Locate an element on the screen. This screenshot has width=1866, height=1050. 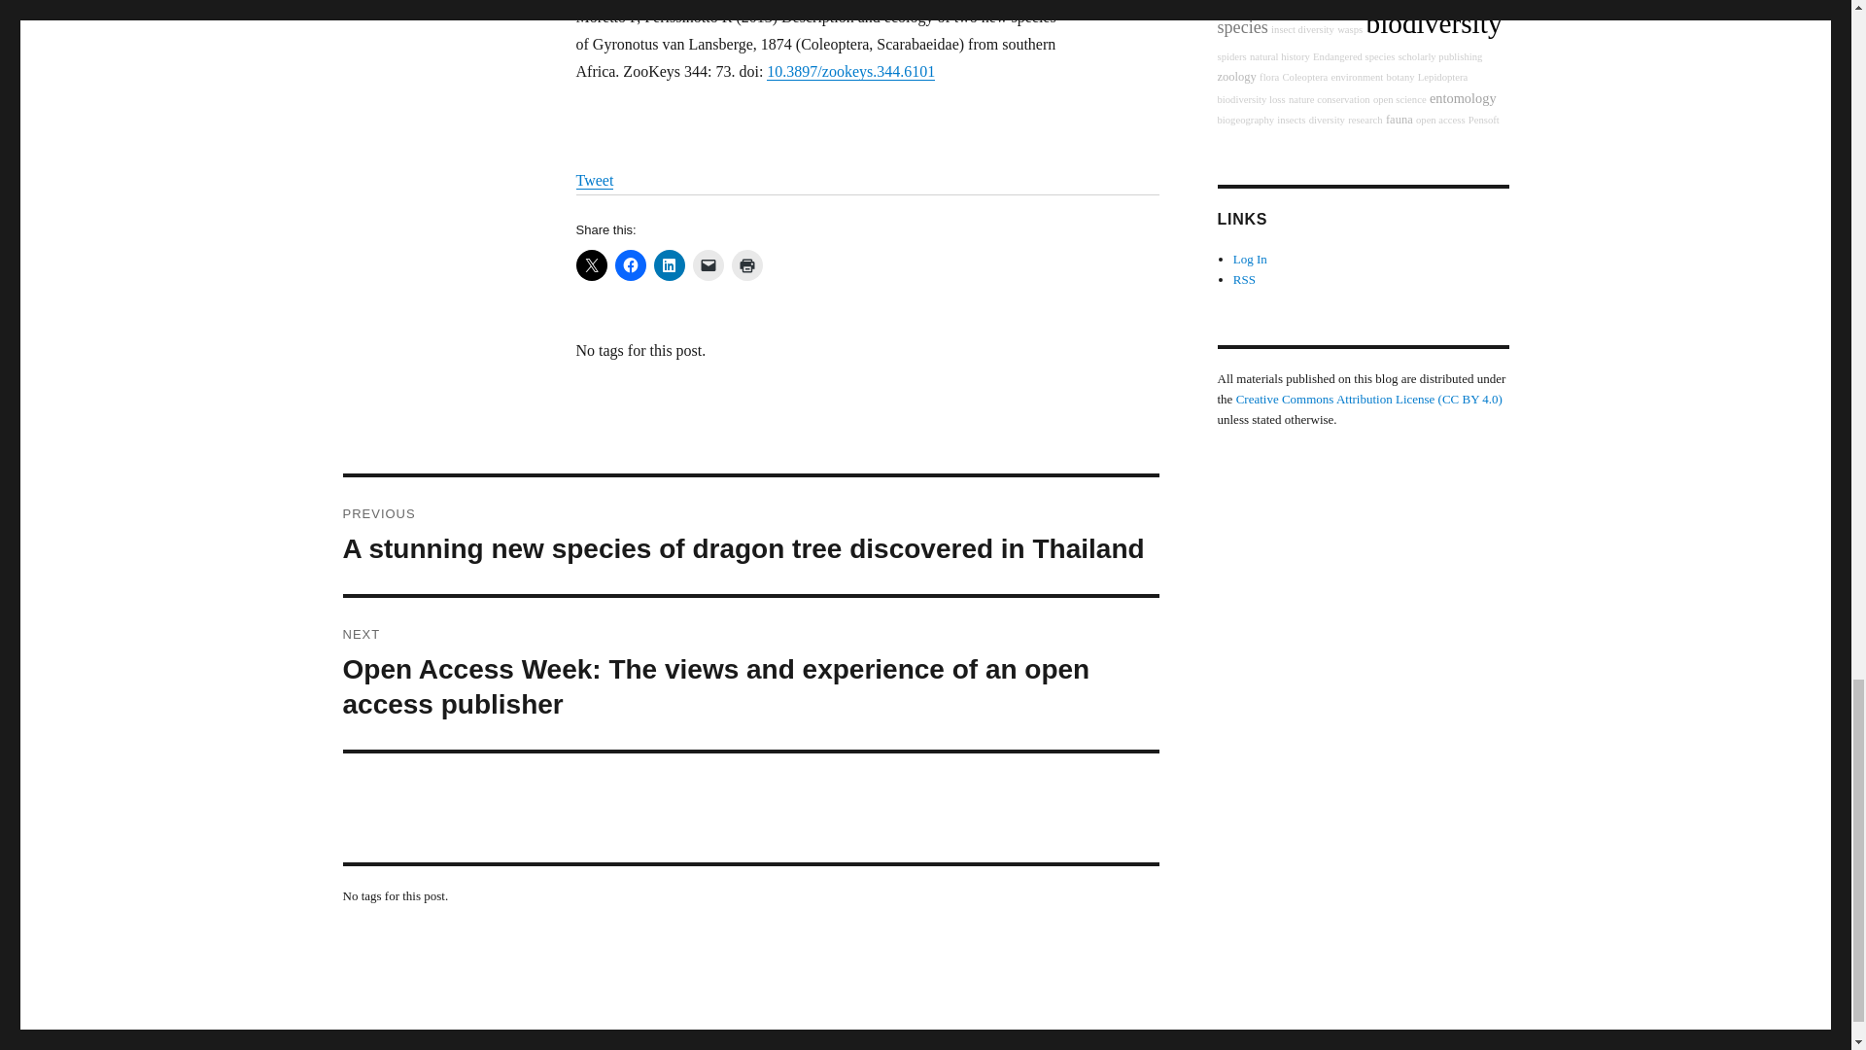
Click to email a link to a friend is located at coordinates (708, 265).